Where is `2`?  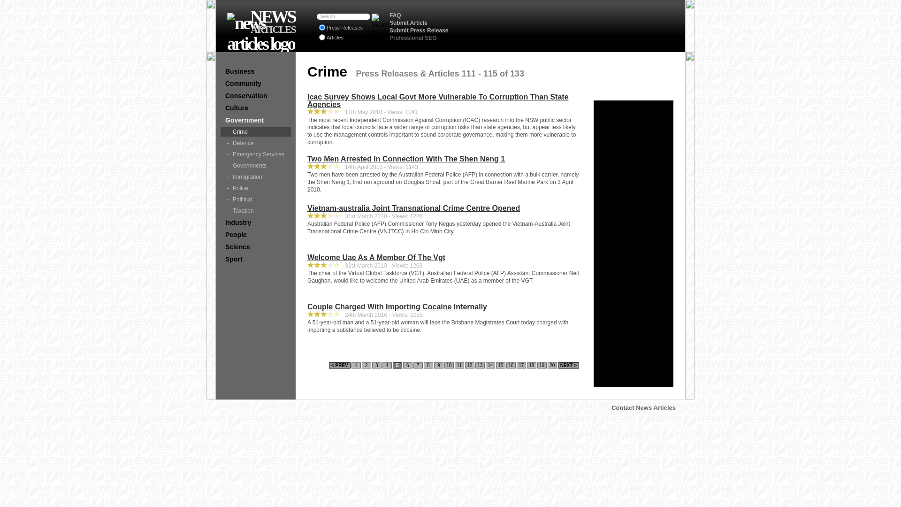 2 is located at coordinates (367, 365).